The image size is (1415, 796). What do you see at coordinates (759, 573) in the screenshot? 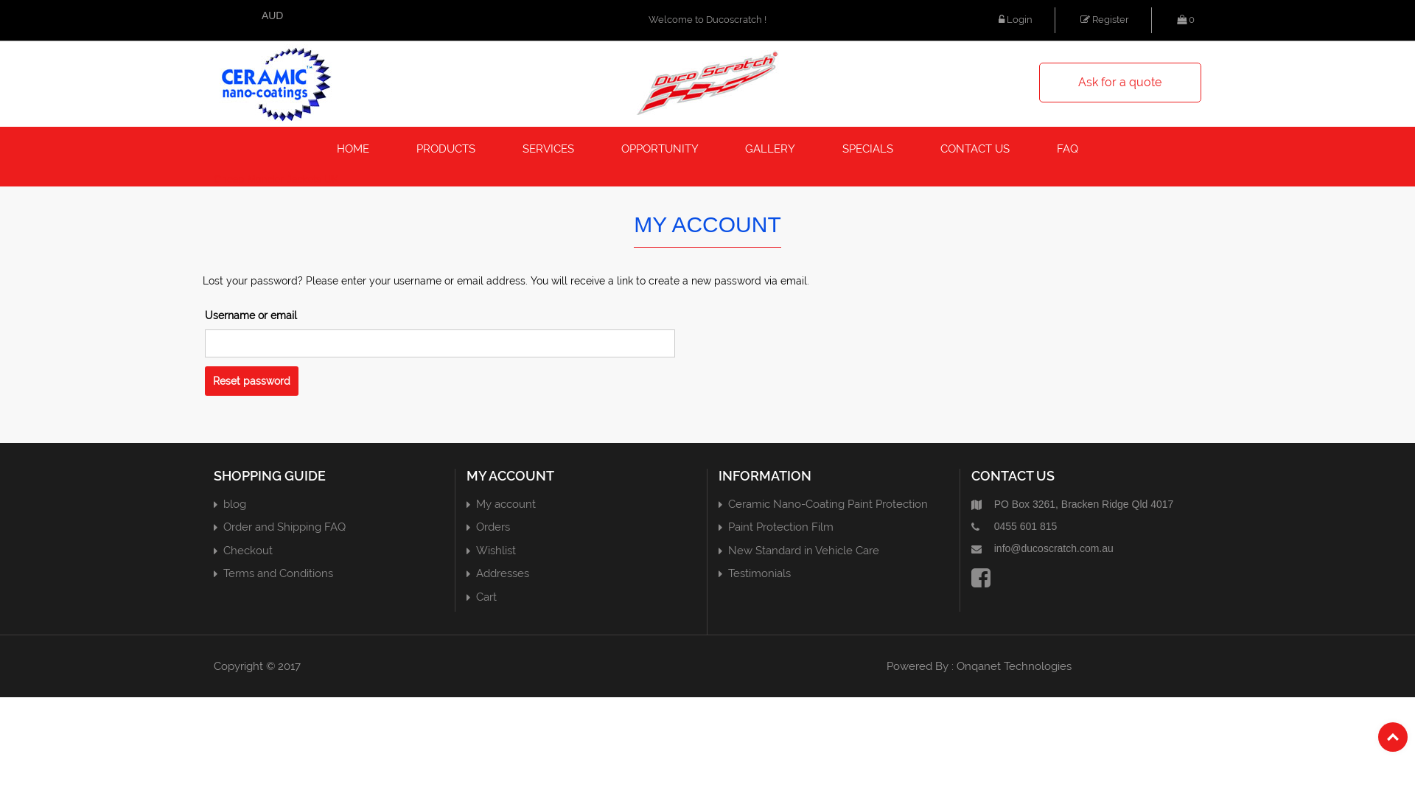
I see `Testimonials` at bounding box center [759, 573].